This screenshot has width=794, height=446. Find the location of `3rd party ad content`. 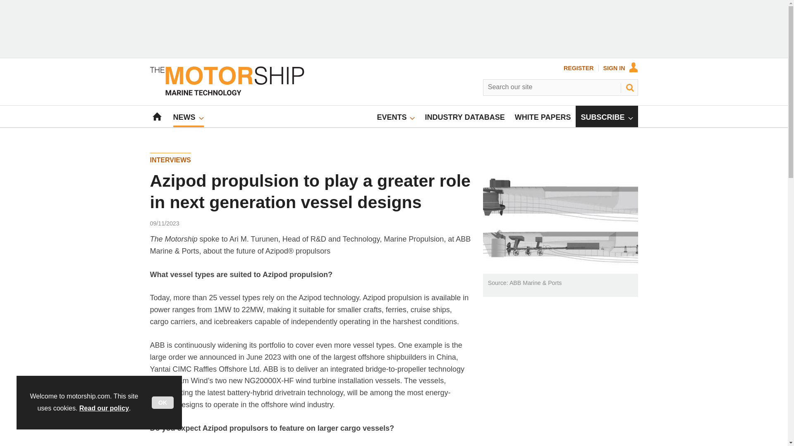

3rd party ad content is located at coordinates (394, 29).